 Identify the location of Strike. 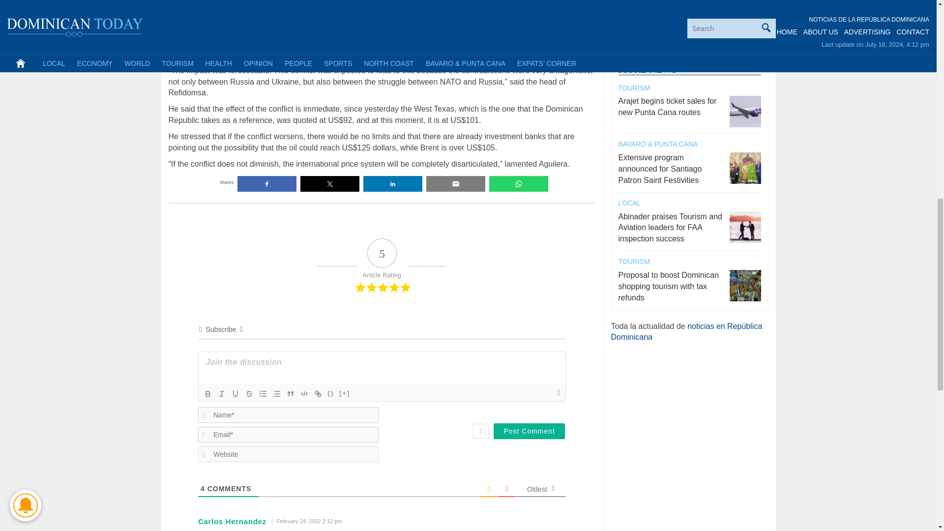
(249, 394).